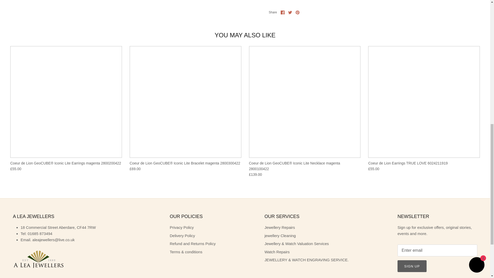 The height and width of the screenshot is (278, 494). Describe the element at coordinates (290, 12) in the screenshot. I see `Twitter` at that location.